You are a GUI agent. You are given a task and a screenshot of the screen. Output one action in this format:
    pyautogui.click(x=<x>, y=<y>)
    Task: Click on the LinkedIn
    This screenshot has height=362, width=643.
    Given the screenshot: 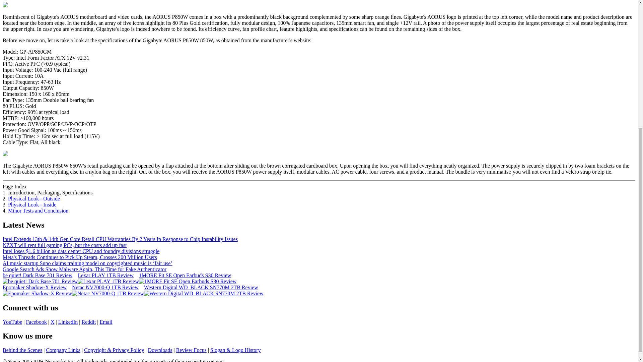 What is the action you would take?
    pyautogui.click(x=68, y=321)
    